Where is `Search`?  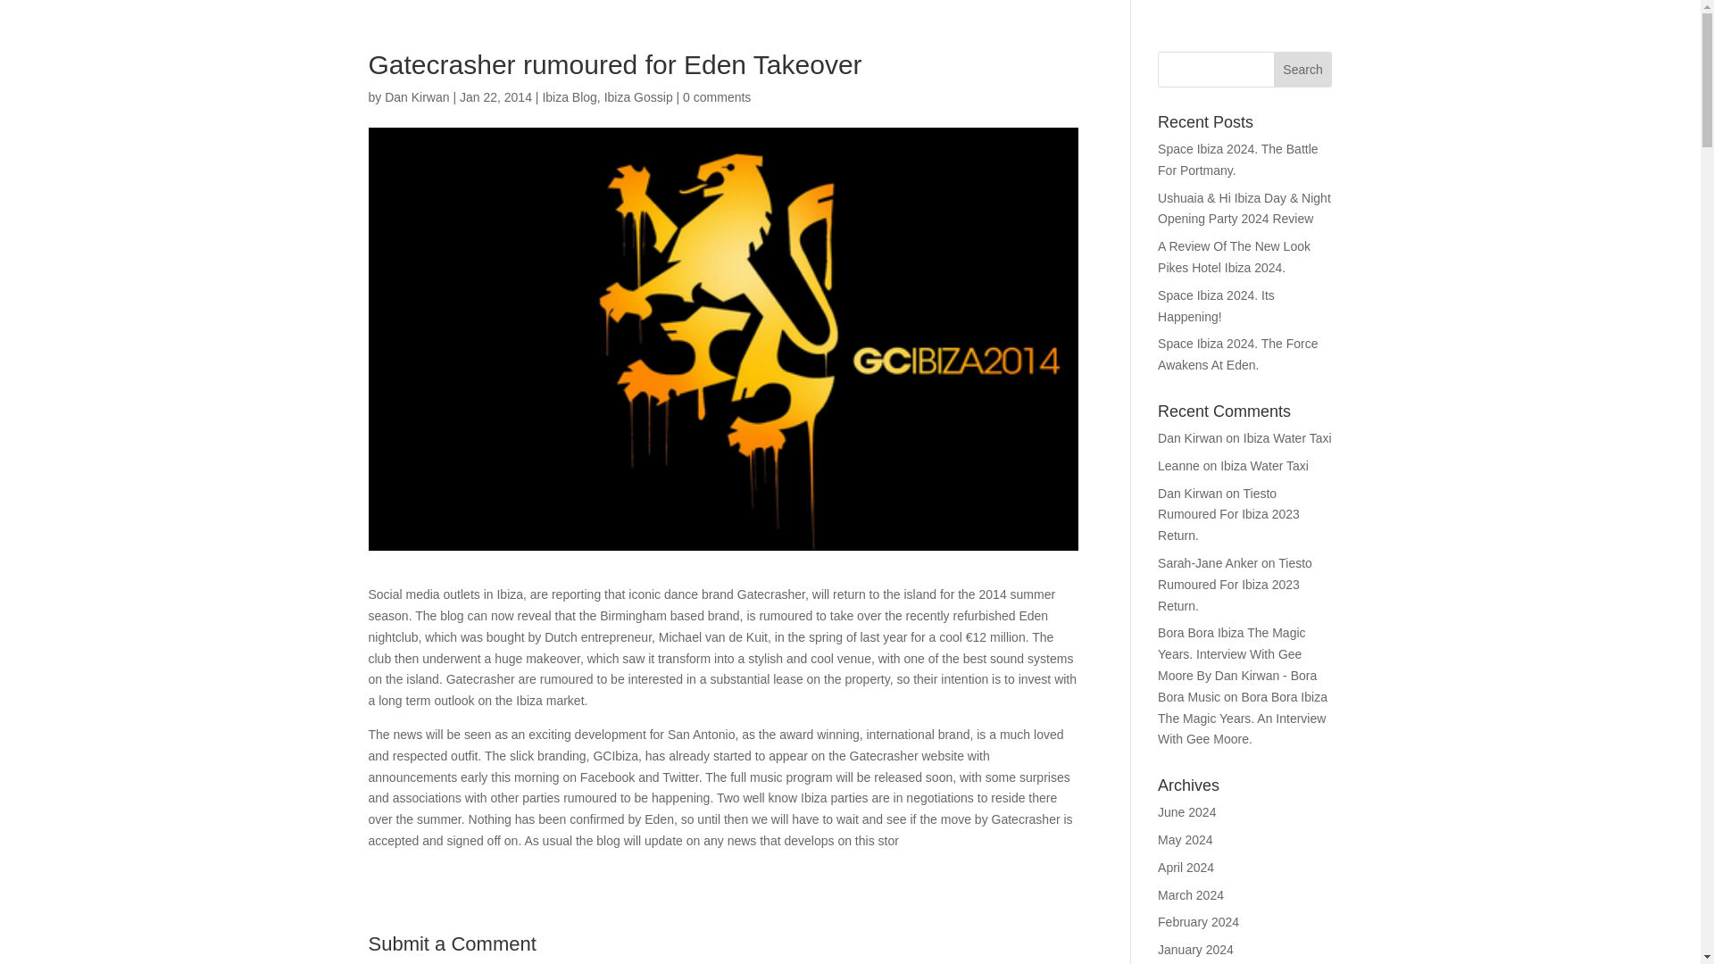 Search is located at coordinates (1303, 70).